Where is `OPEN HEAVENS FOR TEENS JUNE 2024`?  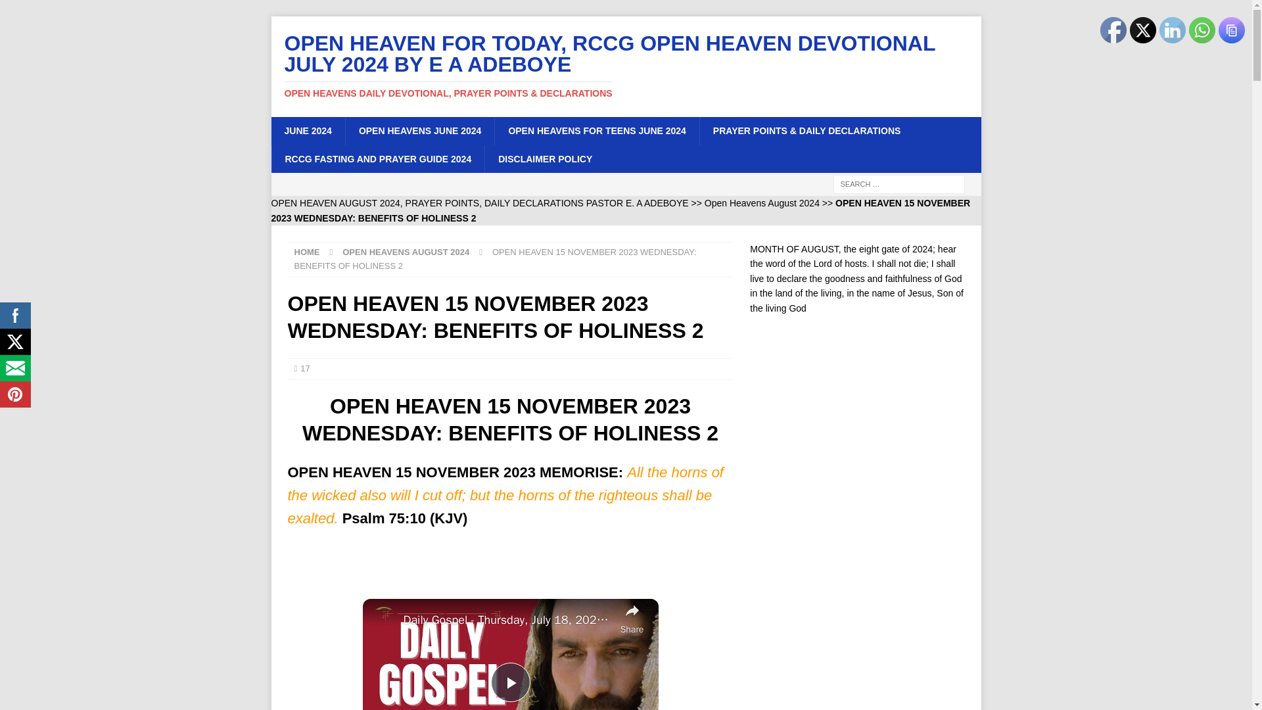
OPEN HEAVENS FOR TEENS JUNE 2024 is located at coordinates (597, 131).